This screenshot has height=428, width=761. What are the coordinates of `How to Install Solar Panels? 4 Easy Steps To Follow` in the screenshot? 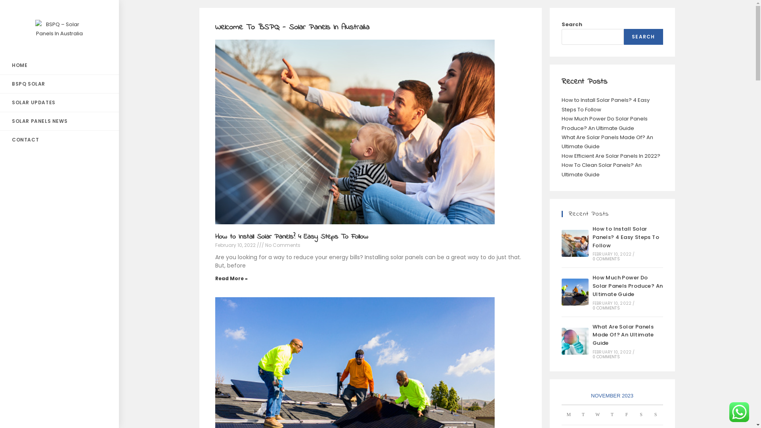 It's located at (575, 243).